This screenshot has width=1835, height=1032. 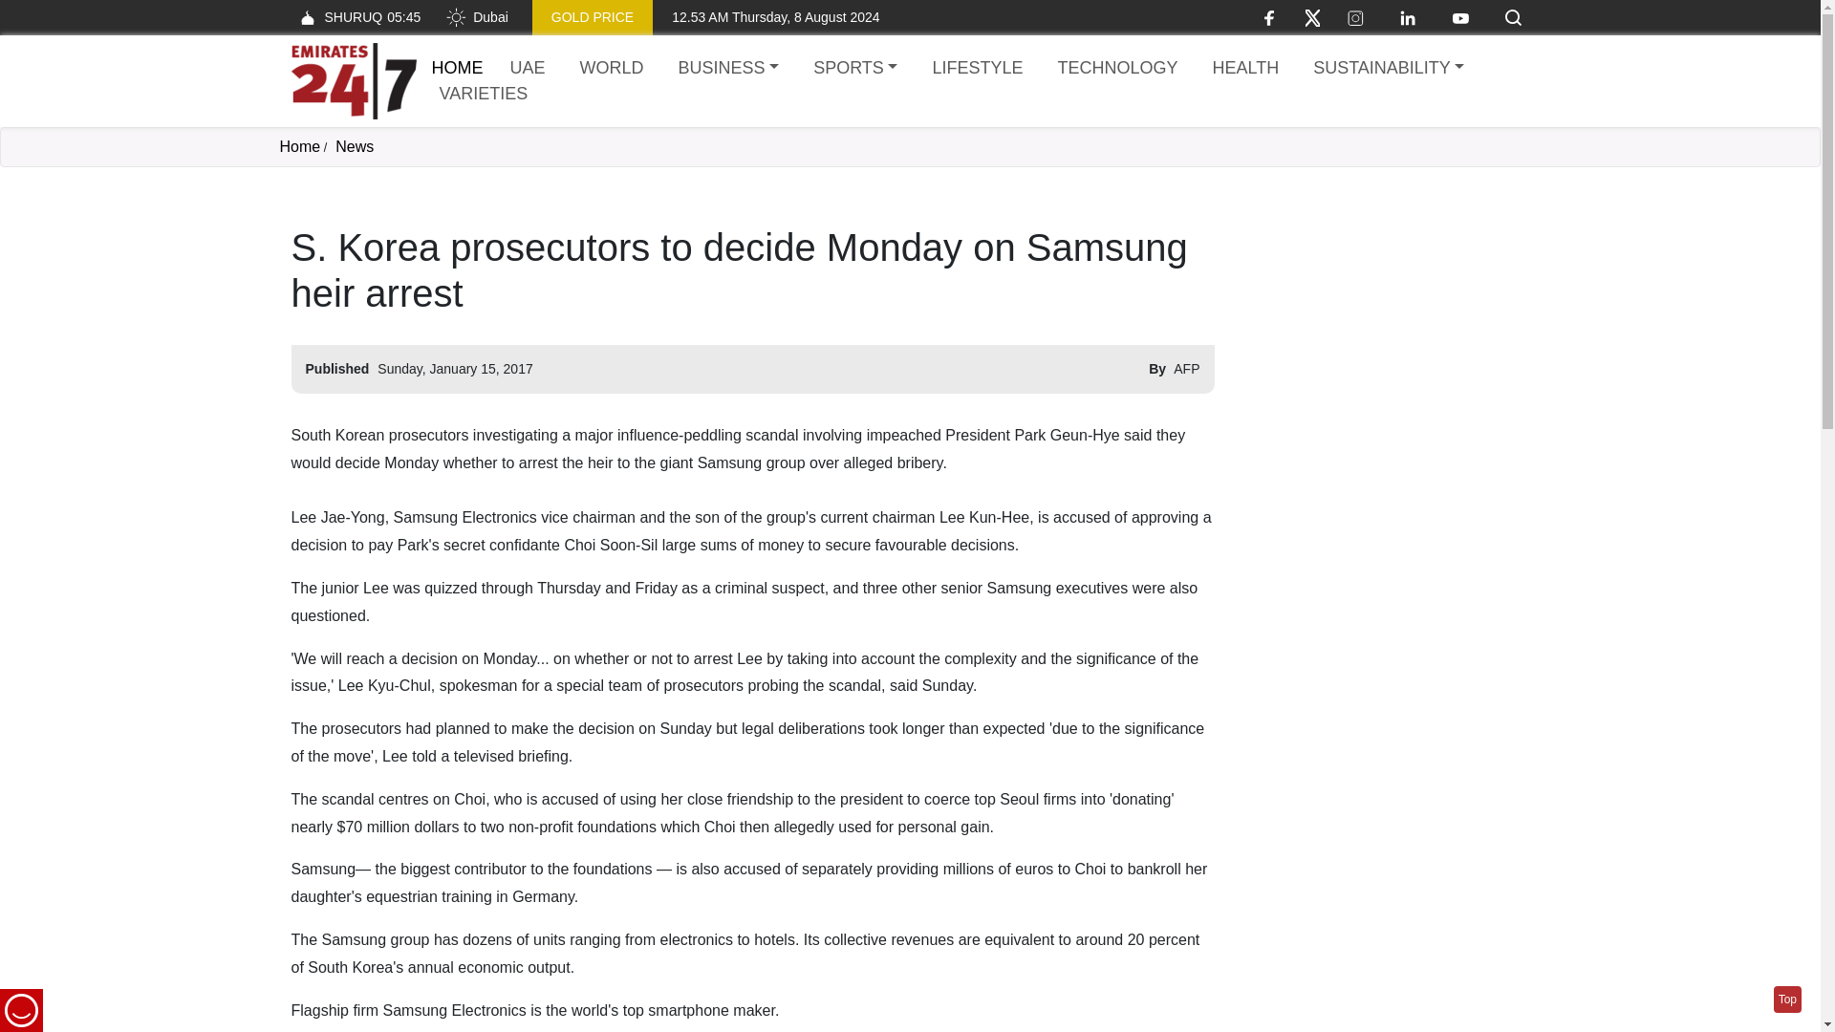 I want to click on WORLD, so click(x=612, y=69).